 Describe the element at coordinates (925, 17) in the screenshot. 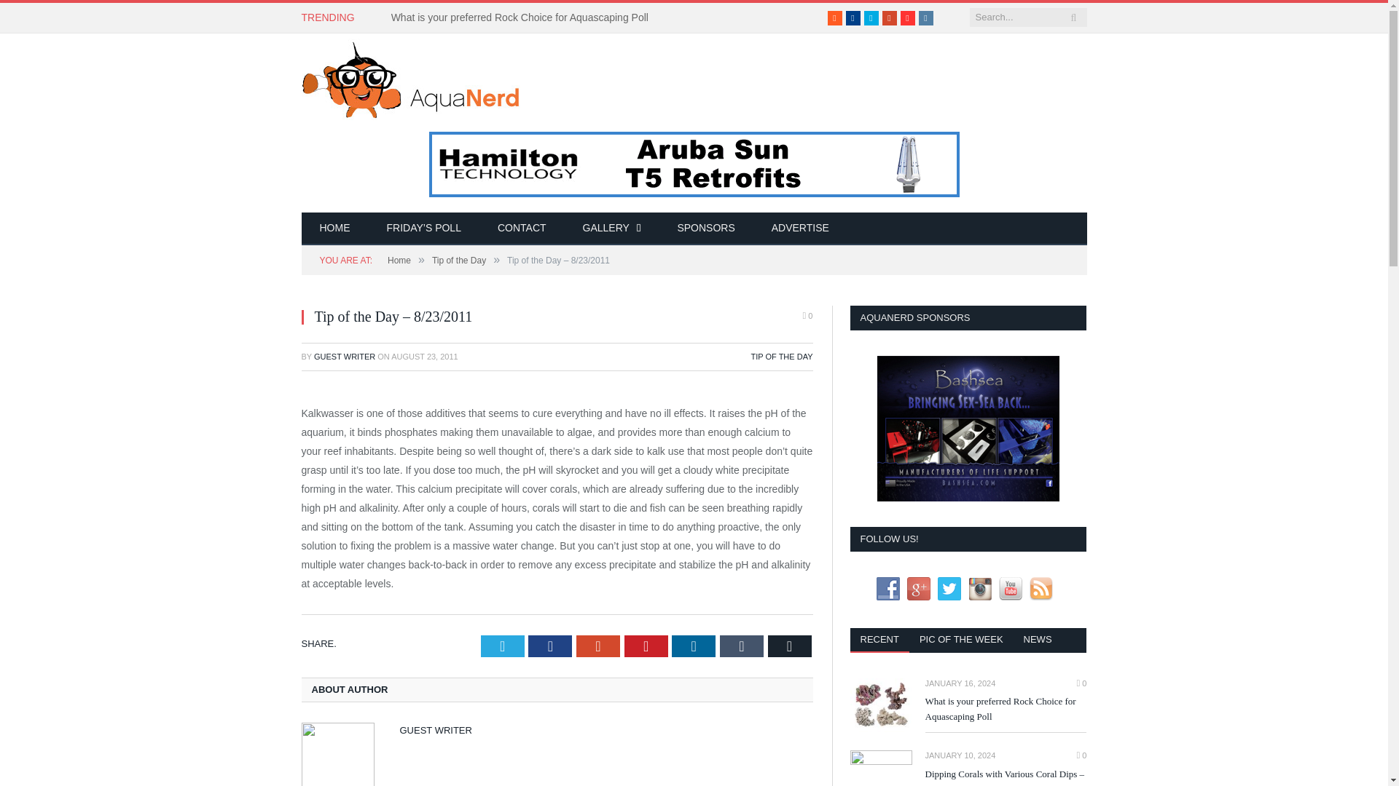

I see `Instagram` at that location.